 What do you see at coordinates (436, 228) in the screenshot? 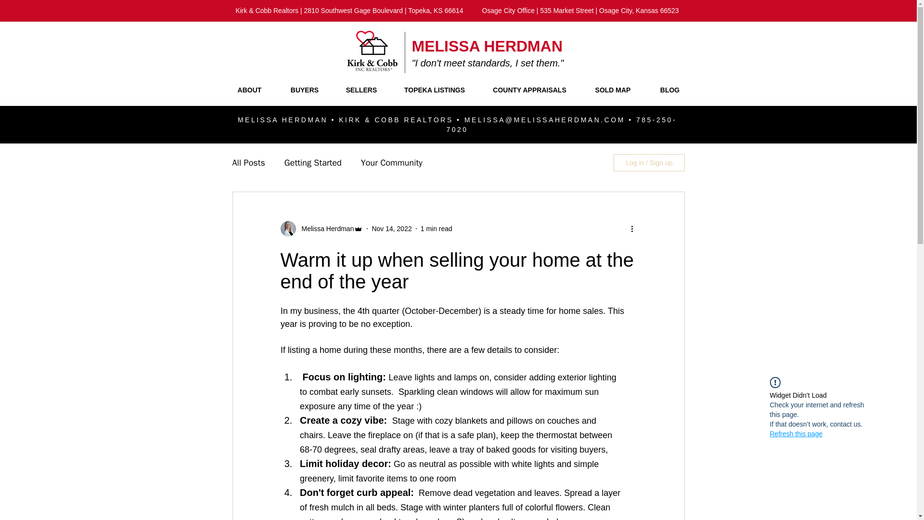
I see `1 min read` at bounding box center [436, 228].